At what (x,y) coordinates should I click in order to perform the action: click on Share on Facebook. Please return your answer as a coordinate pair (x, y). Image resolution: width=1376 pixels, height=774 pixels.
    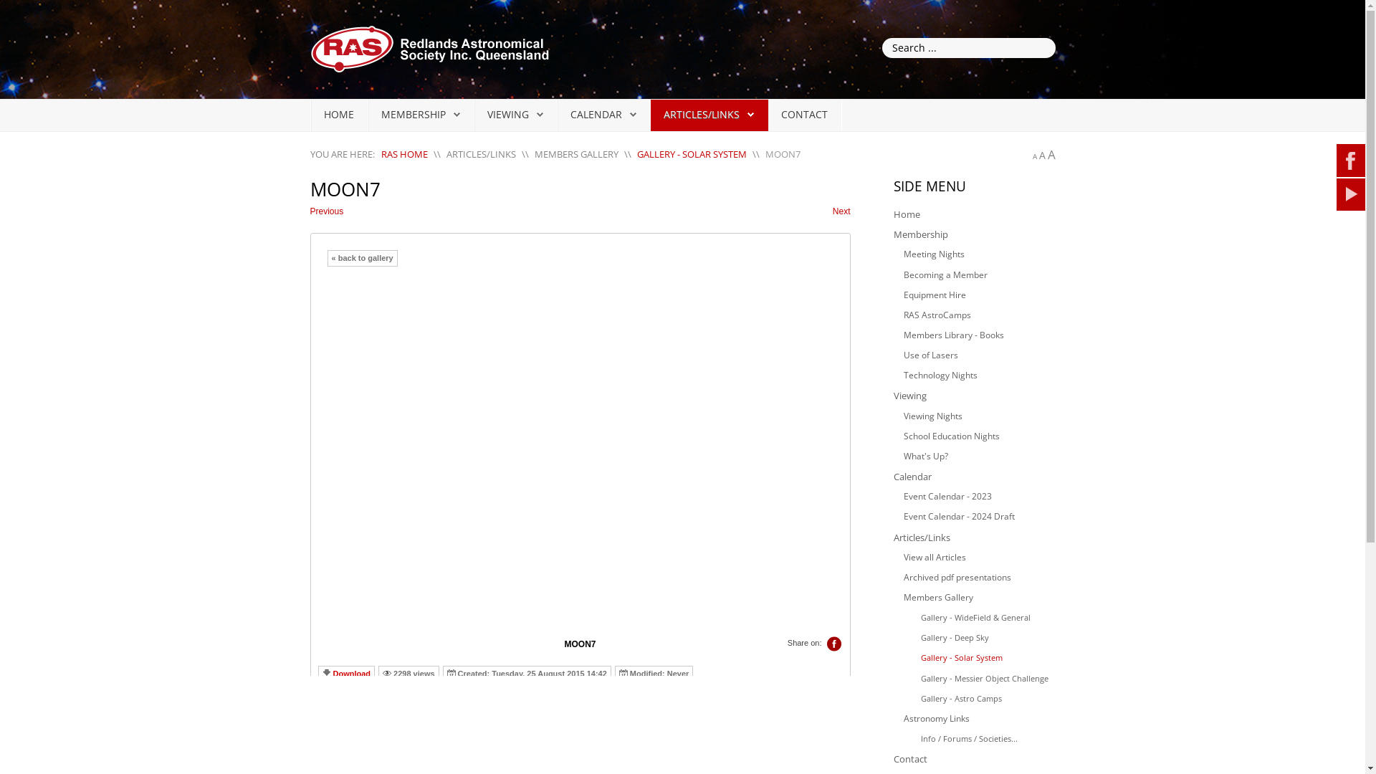
    Looking at the image, I should click on (834, 644).